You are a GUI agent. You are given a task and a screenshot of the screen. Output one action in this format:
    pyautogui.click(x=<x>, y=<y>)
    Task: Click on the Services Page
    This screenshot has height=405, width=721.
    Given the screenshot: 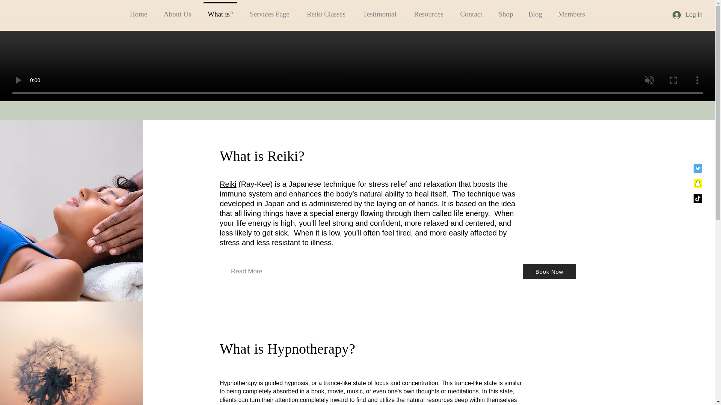 What is the action you would take?
    pyautogui.click(x=270, y=10)
    